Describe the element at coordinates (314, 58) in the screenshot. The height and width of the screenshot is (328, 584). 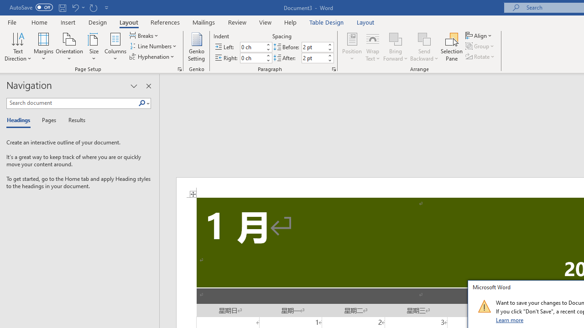
I see `Spacing After` at that location.